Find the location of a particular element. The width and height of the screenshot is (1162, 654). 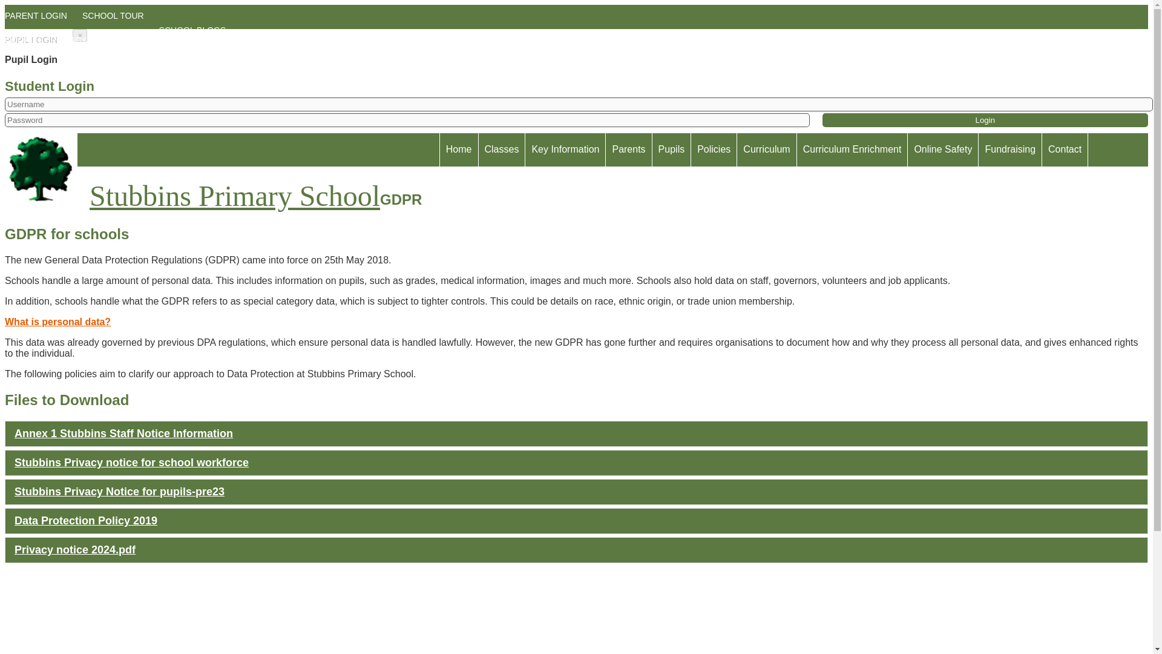

PUPIL LOGIN is located at coordinates (34, 40).